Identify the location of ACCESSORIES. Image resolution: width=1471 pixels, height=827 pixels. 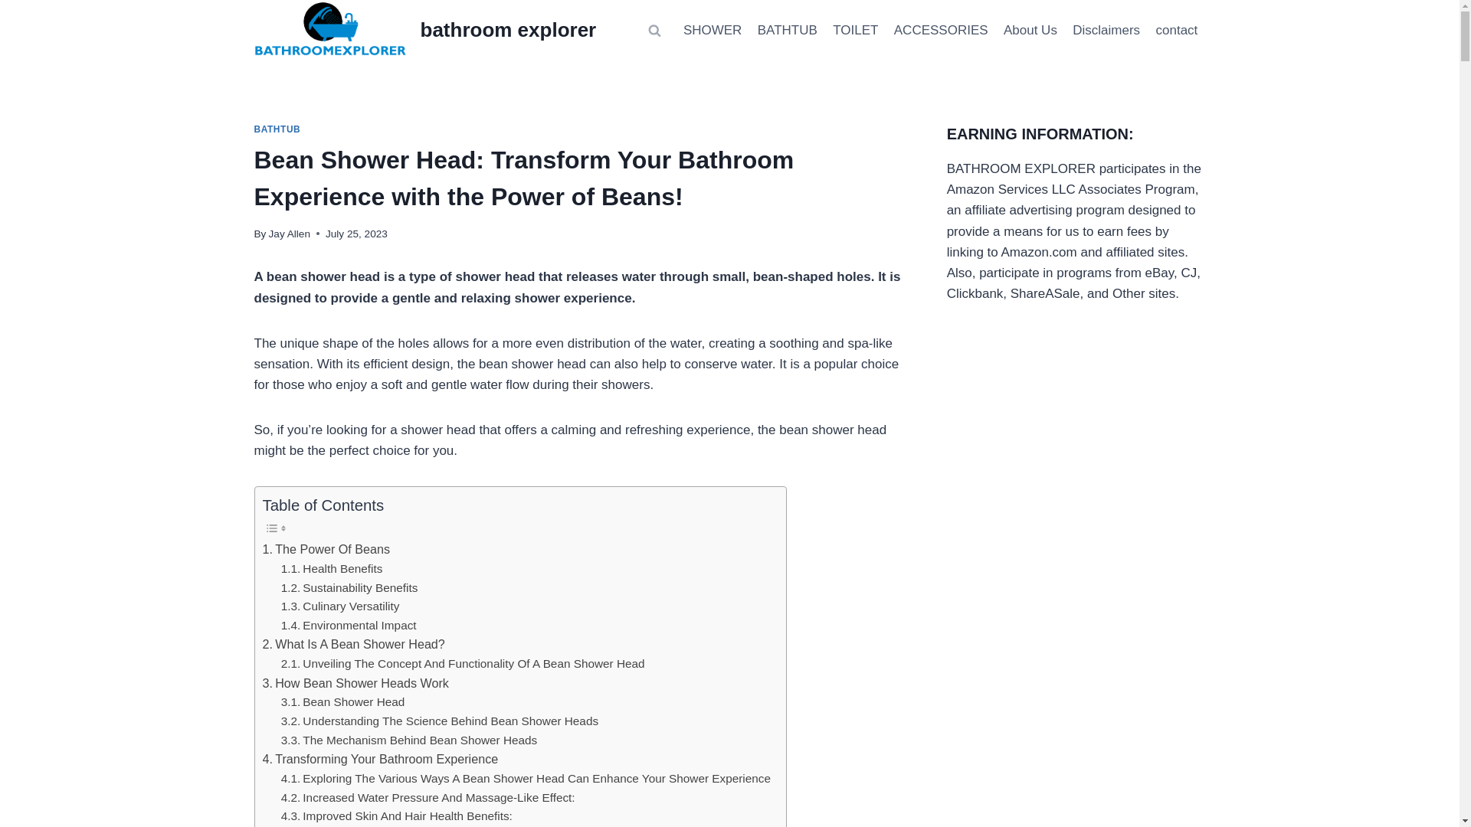
(941, 31).